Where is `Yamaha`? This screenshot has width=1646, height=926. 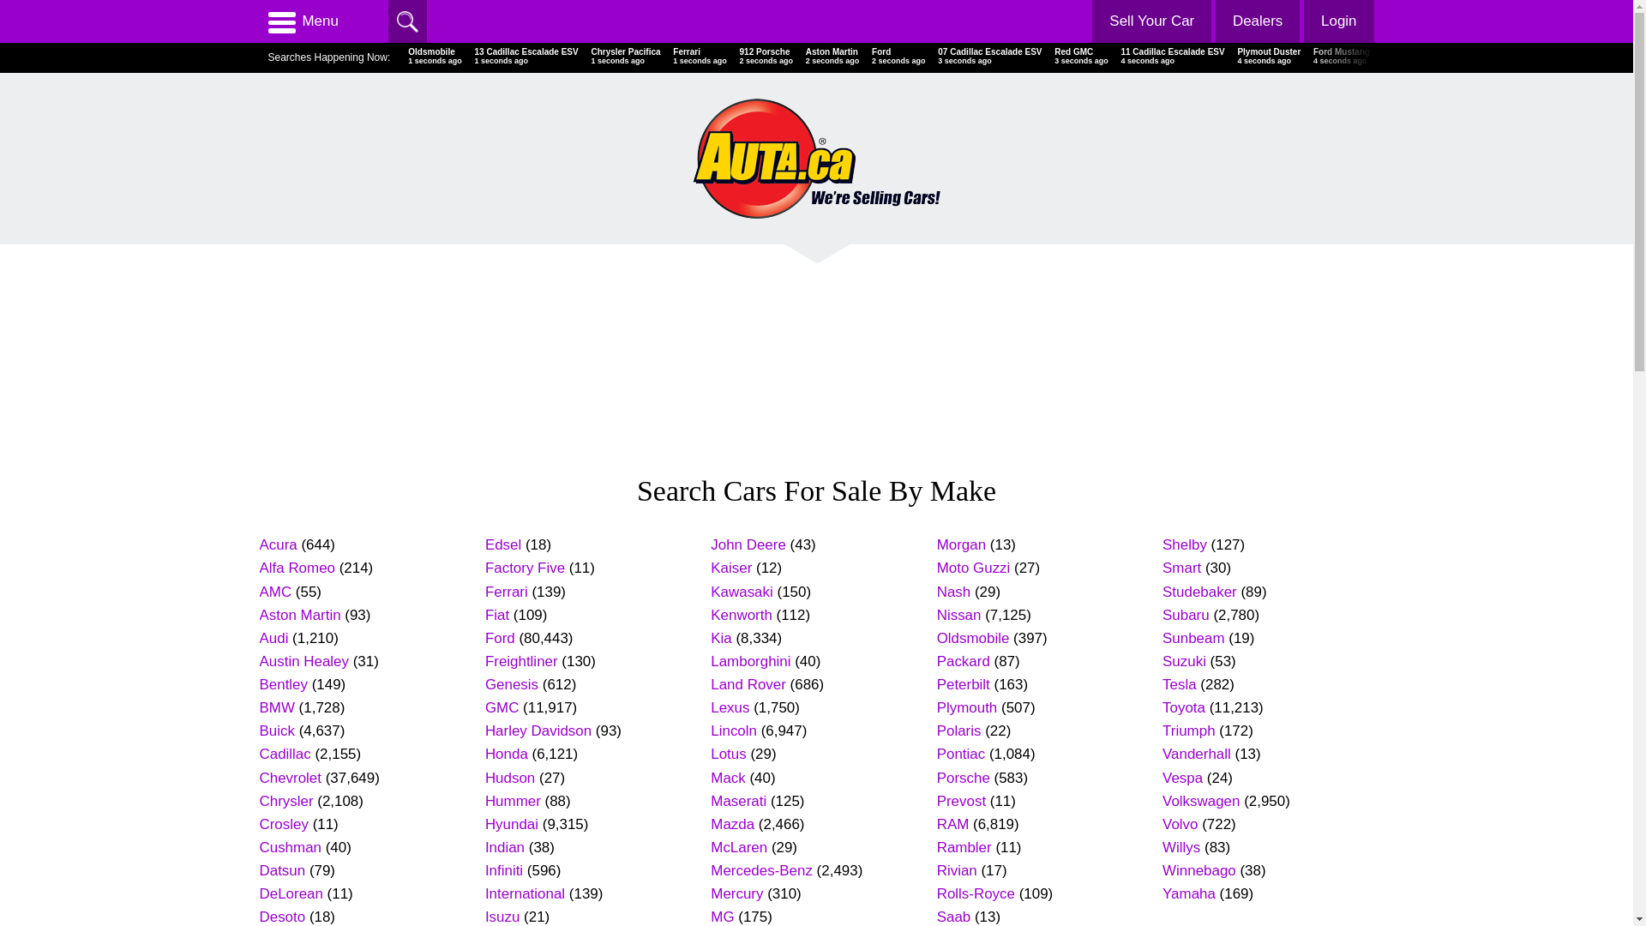 Yamaha is located at coordinates (1189, 893).